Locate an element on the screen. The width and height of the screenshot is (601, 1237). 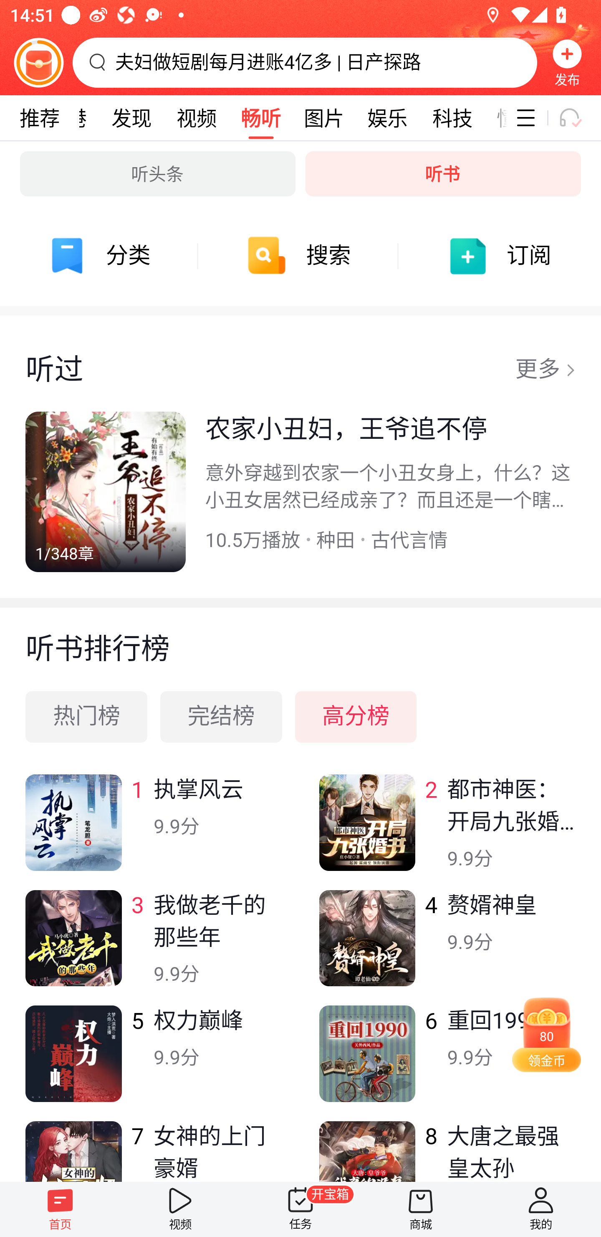
推荐 is located at coordinates (39, 118).